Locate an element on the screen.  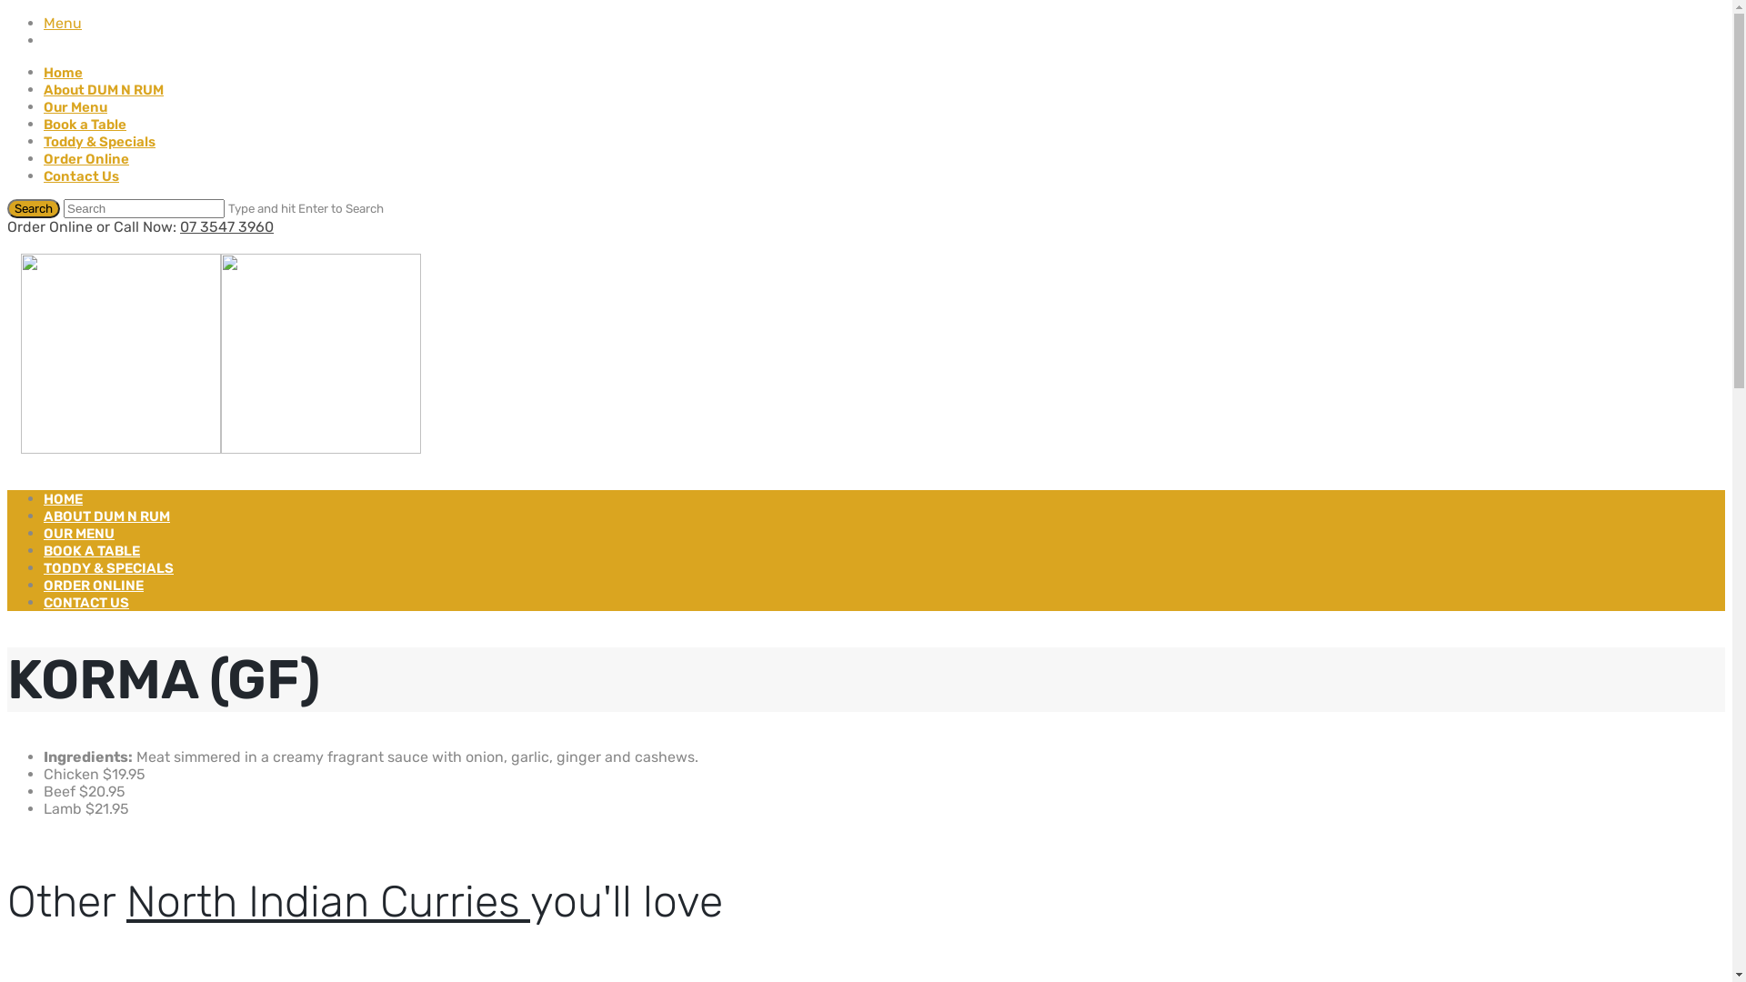
Order Online is located at coordinates (86, 159).